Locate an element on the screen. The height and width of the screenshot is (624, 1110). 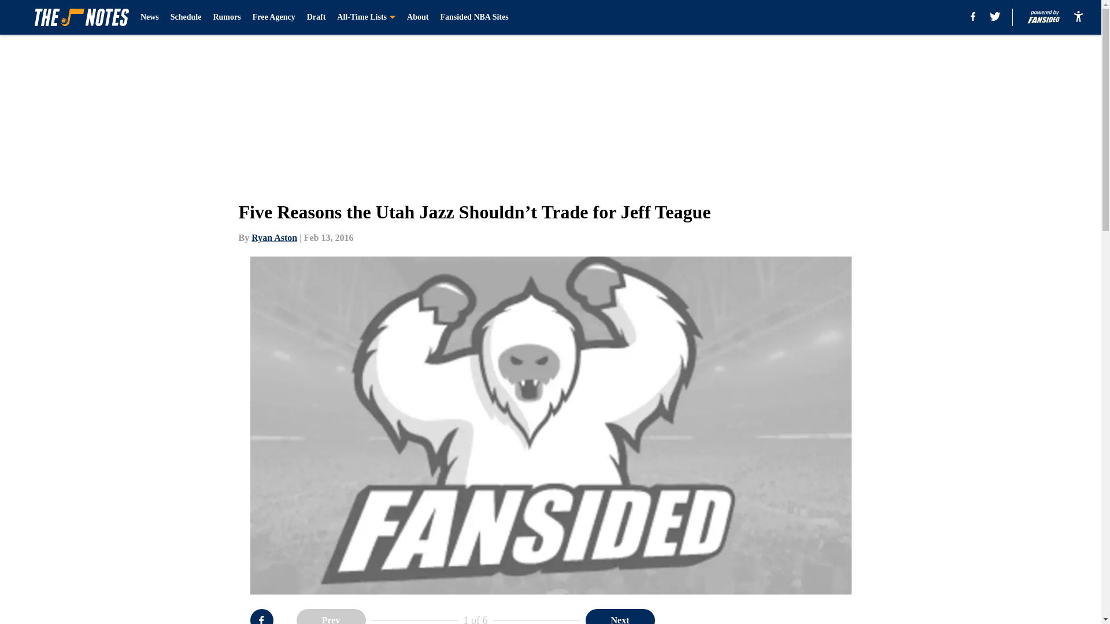
Draft is located at coordinates (317, 17).